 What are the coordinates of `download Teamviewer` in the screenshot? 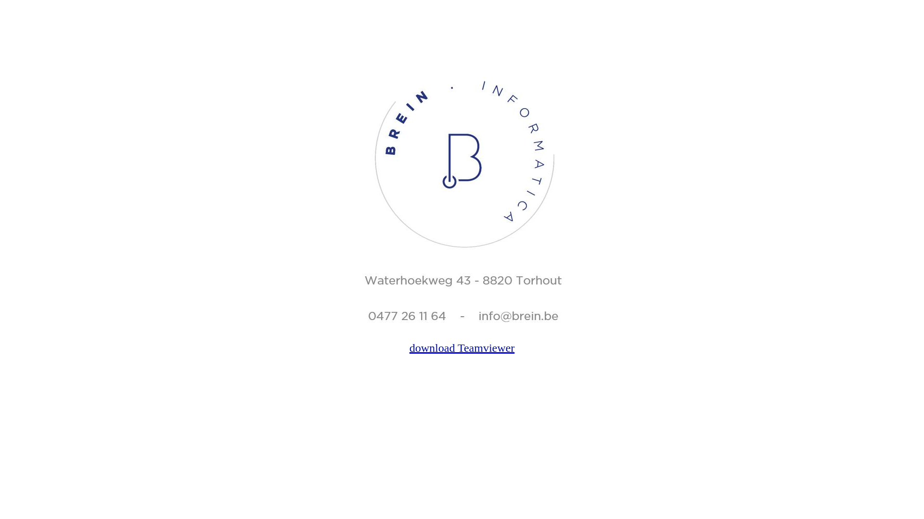 It's located at (462, 348).